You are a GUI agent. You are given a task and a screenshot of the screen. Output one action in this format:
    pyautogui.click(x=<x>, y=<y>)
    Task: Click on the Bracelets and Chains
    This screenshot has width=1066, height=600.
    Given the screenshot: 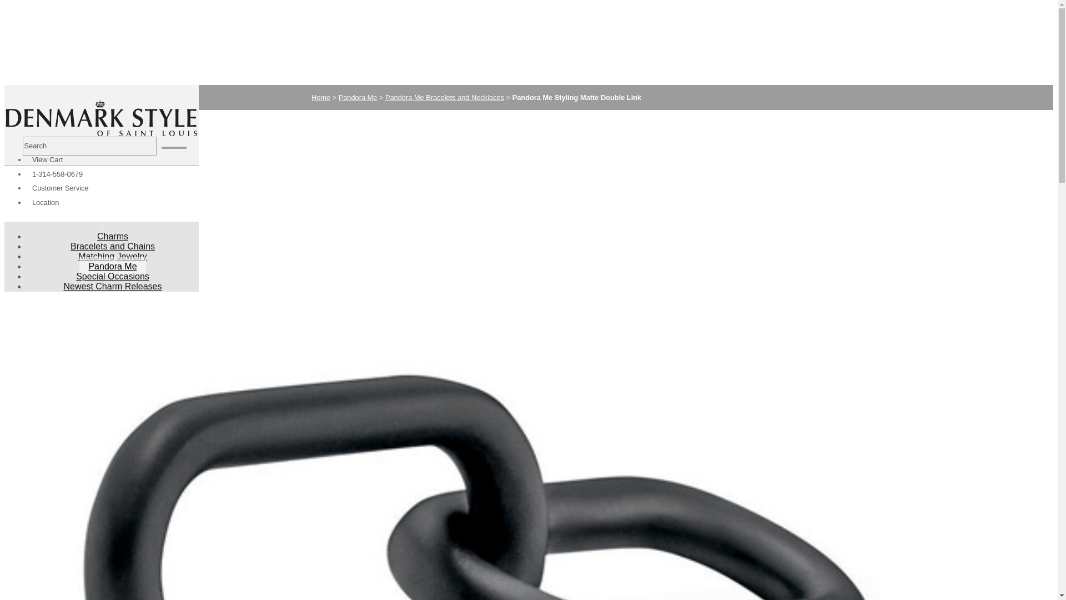 What is the action you would take?
    pyautogui.click(x=113, y=246)
    